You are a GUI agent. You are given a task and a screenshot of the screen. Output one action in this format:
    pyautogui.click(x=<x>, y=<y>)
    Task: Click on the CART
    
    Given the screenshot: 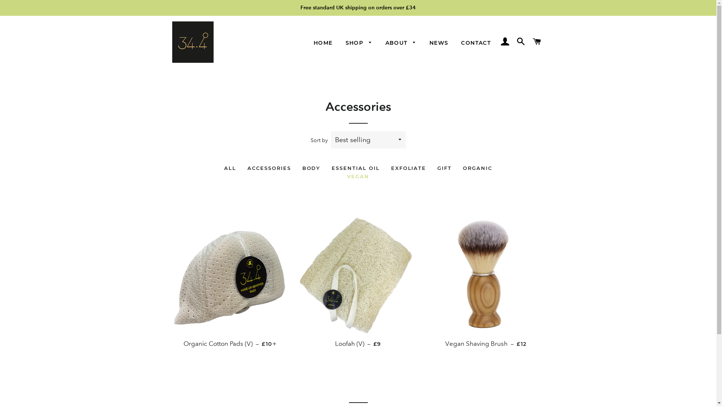 What is the action you would take?
    pyautogui.click(x=537, y=42)
    